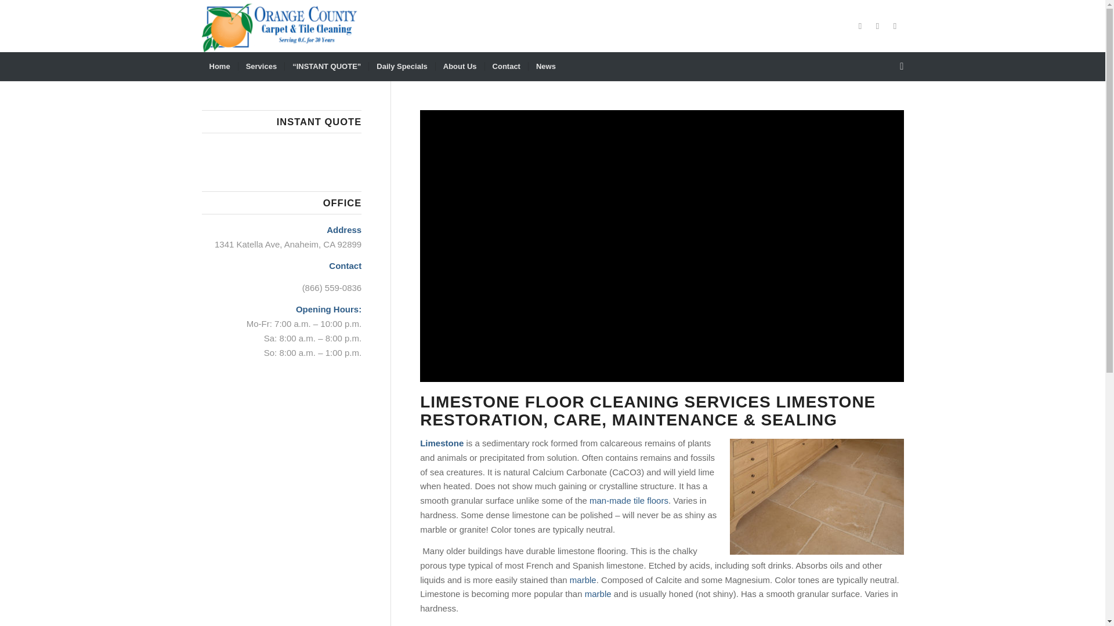 The width and height of the screenshot is (1114, 626). Describe the element at coordinates (506, 66) in the screenshot. I see `Contact` at that location.